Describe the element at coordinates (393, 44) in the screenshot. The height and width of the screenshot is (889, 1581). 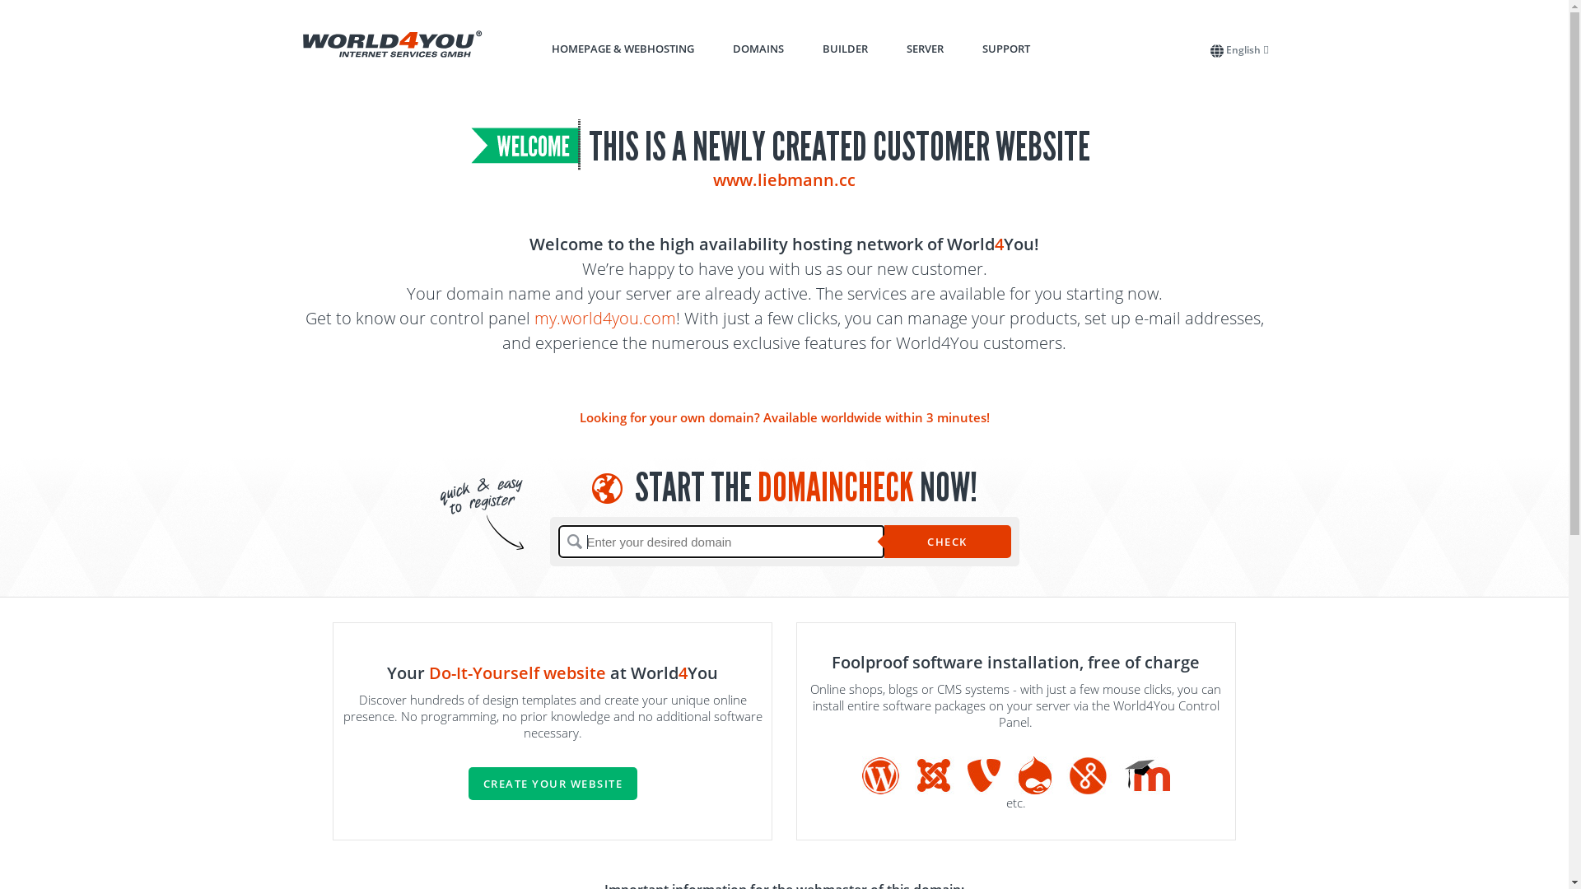
I see `To the World4You Homepage` at that location.